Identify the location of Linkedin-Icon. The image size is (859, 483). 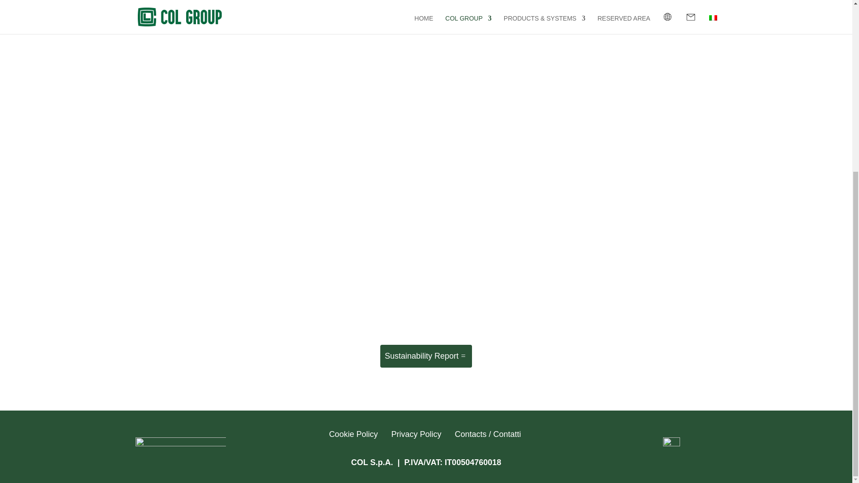
(672, 446).